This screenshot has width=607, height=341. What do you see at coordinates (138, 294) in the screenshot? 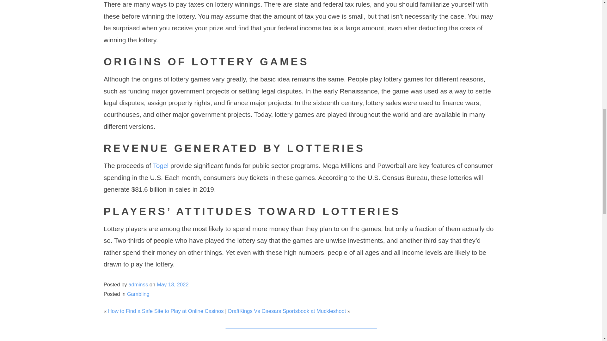
I see `Gambling` at bounding box center [138, 294].